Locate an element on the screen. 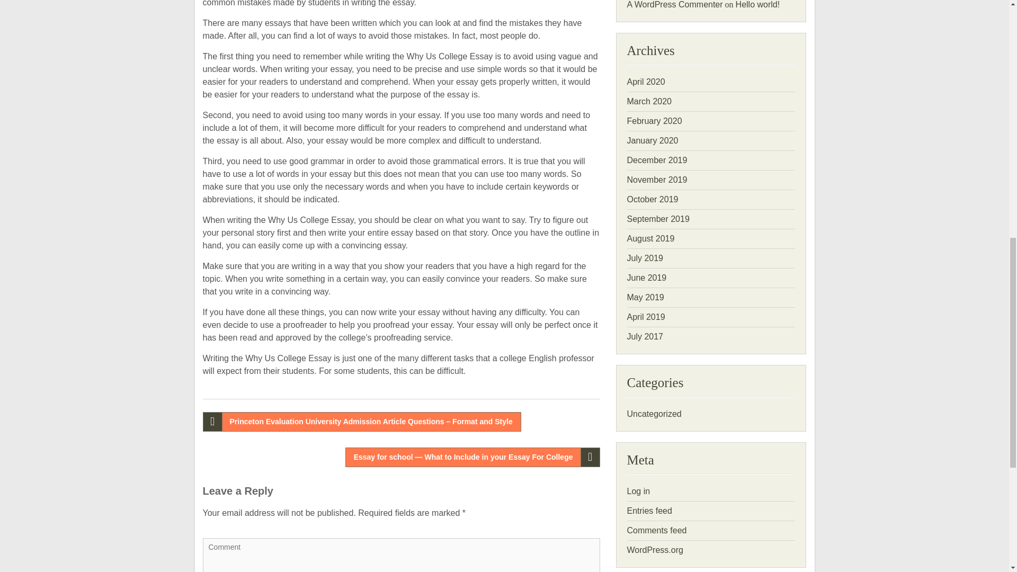 This screenshot has width=1017, height=572. December 2019 is located at coordinates (657, 160).